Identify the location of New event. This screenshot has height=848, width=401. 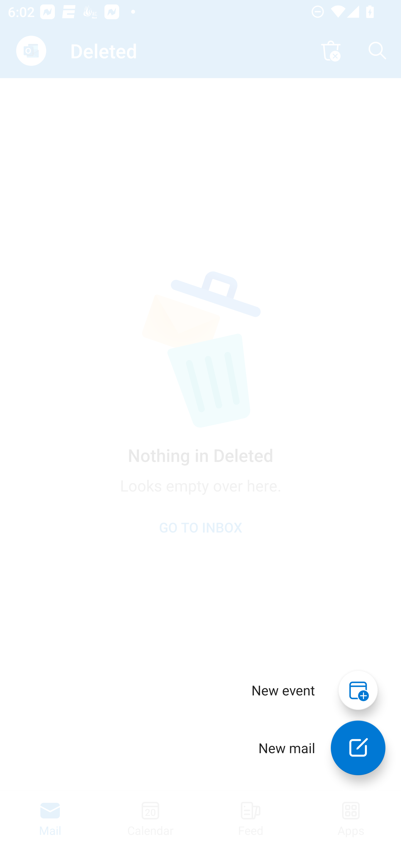
(283, 690).